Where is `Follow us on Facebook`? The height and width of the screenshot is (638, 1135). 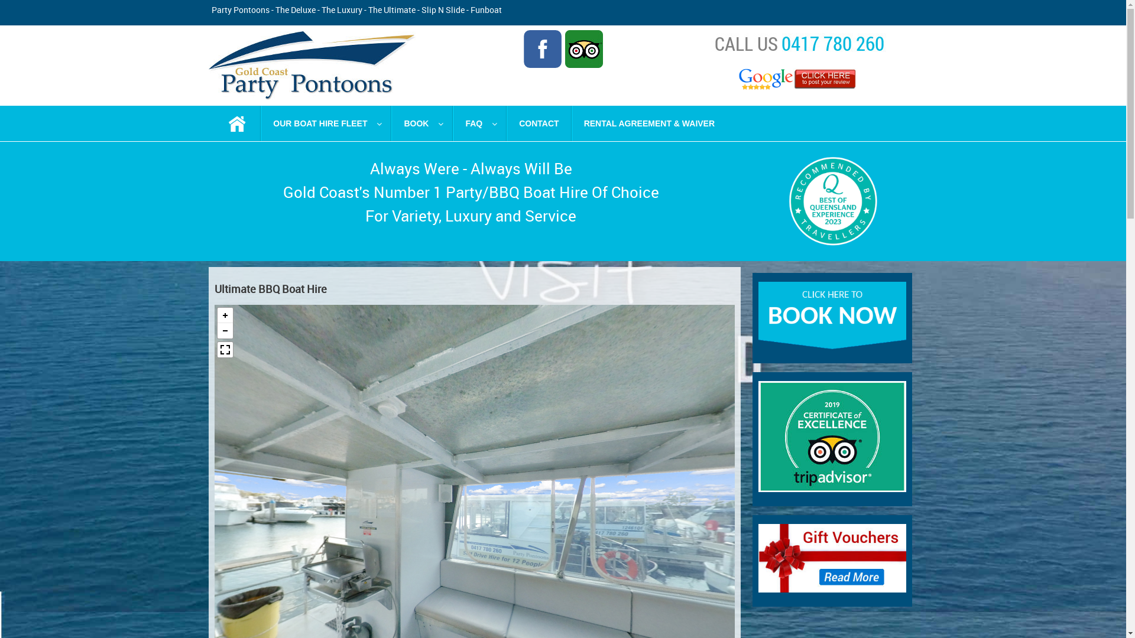
Follow us on Facebook is located at coordinates (543, 49).